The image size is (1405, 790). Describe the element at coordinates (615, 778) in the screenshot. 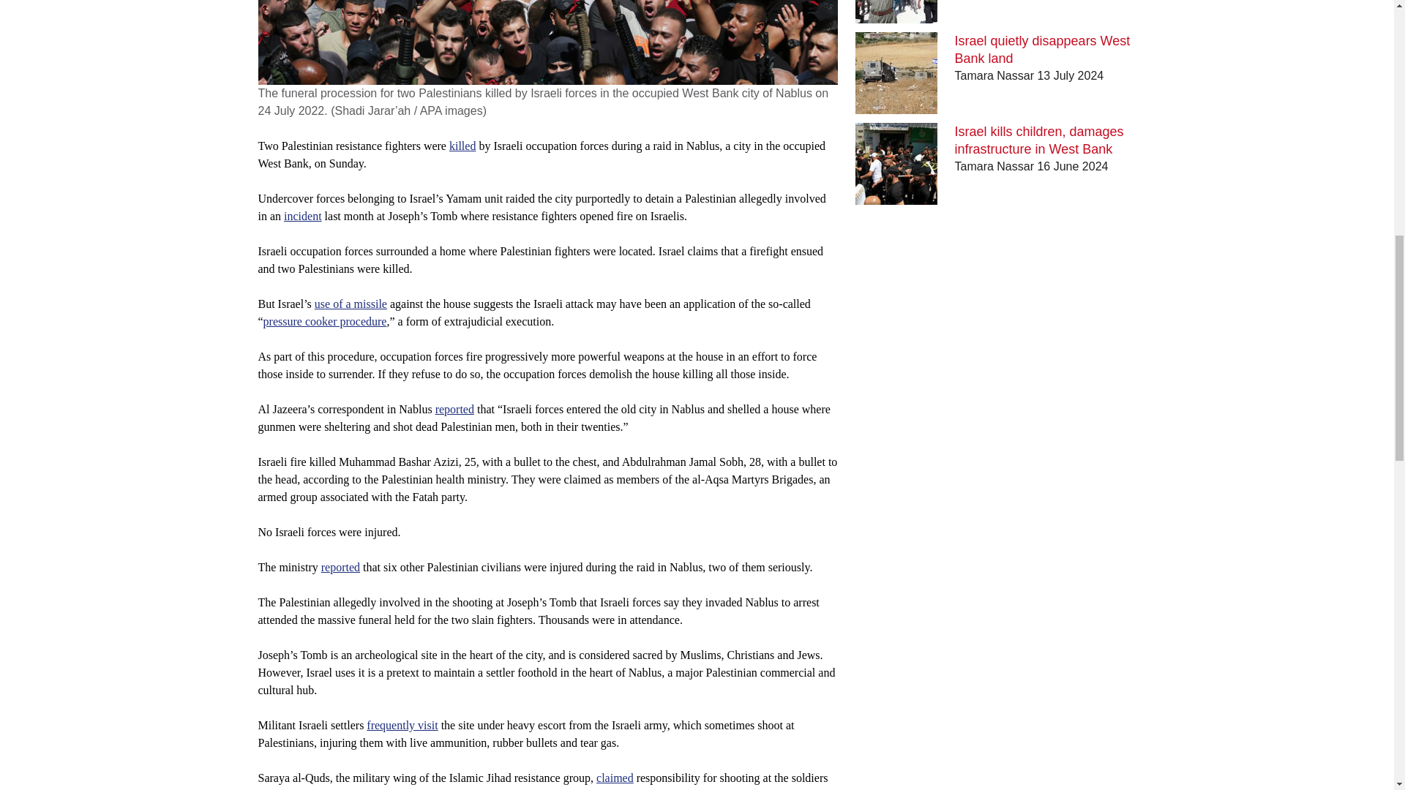

I see `claimed` at that location.